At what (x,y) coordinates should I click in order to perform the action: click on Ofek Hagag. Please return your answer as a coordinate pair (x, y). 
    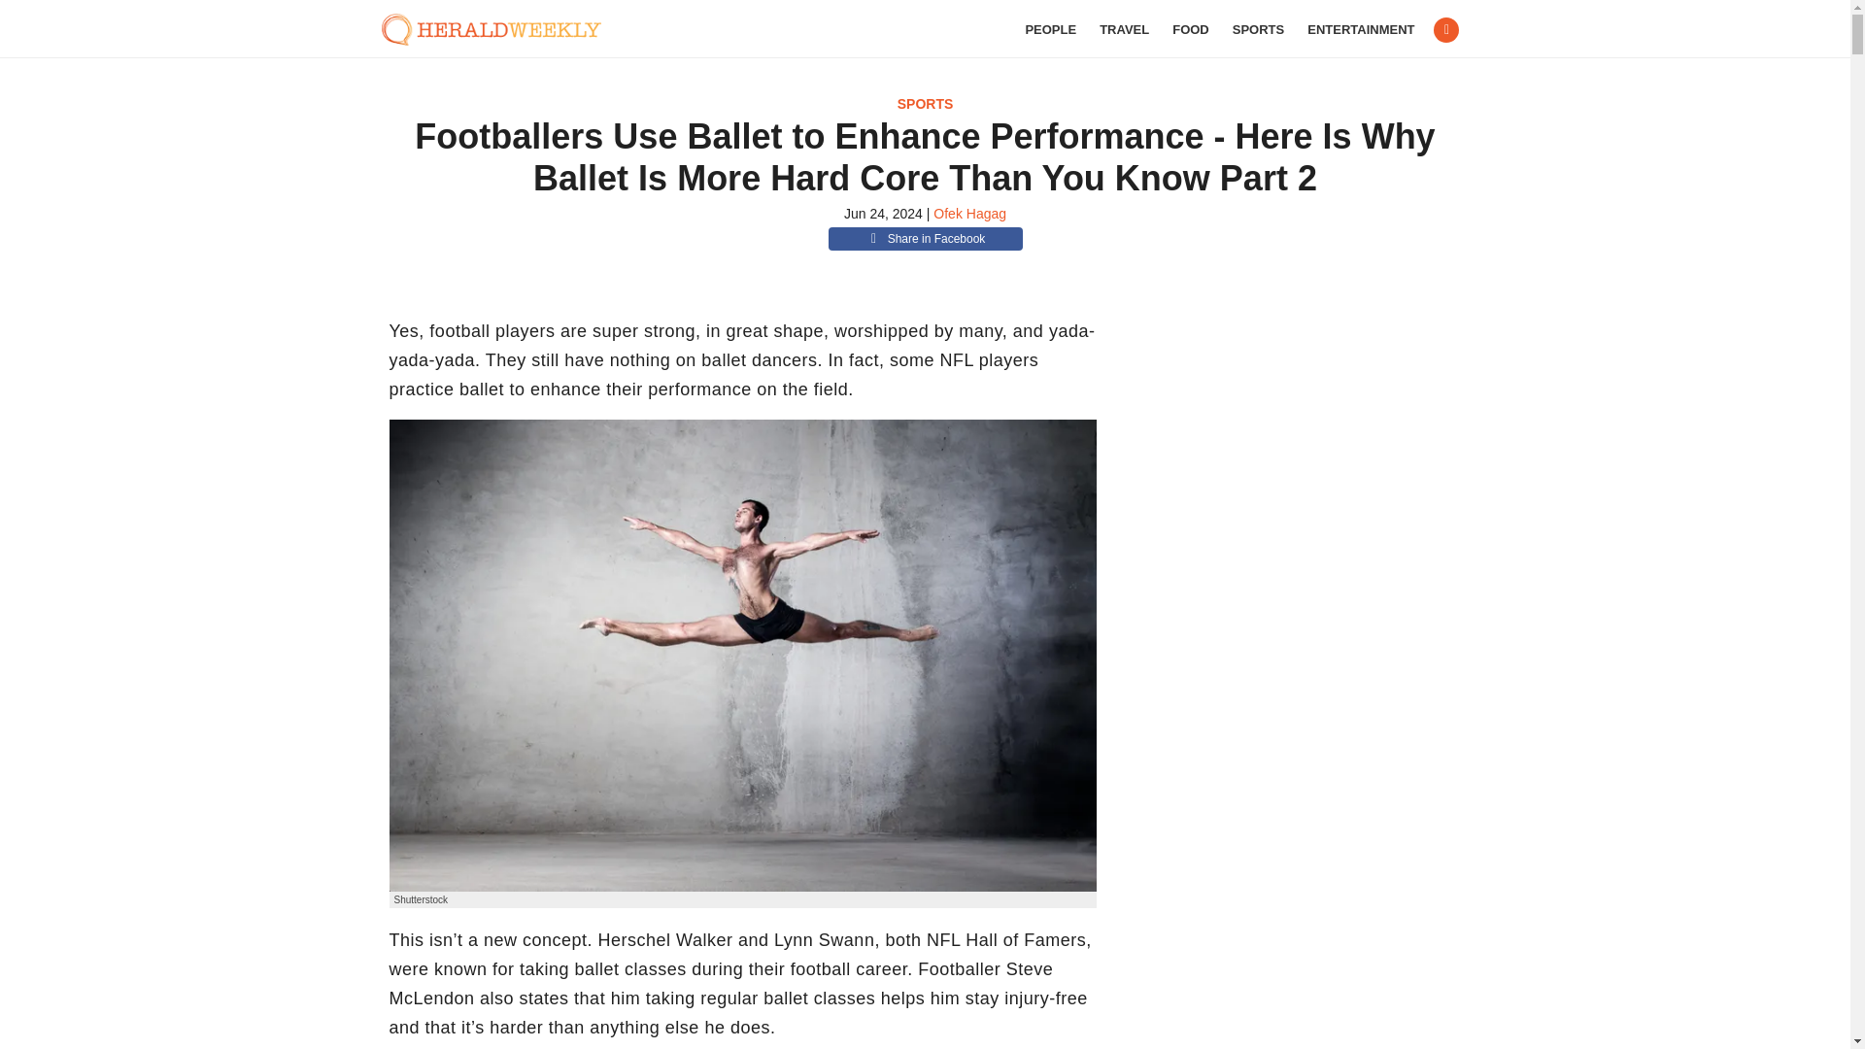
    Looking at the image, I should click on (969, 213).